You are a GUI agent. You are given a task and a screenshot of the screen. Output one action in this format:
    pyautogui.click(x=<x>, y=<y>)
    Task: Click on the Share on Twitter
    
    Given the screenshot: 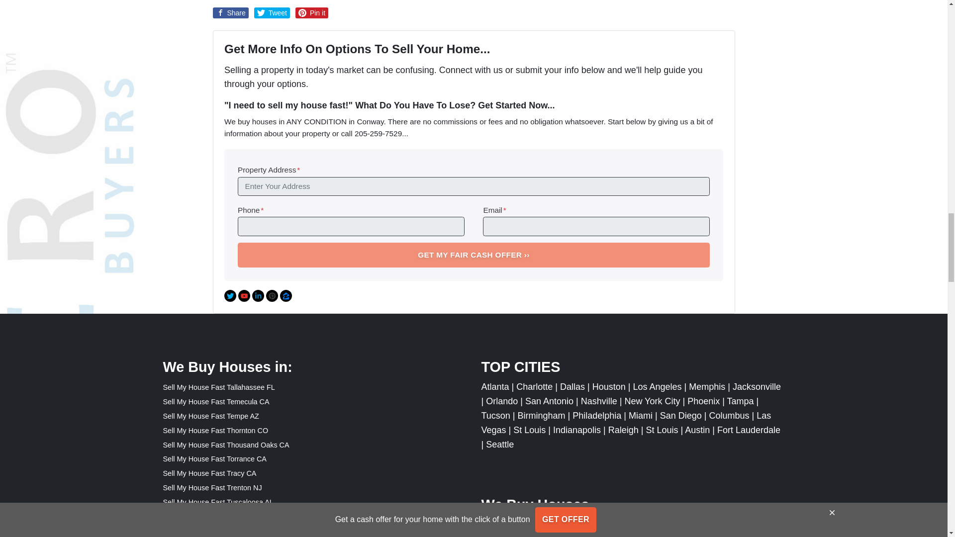 What is the action you would take?
    pyautogui.click(x=272, y=12)
    